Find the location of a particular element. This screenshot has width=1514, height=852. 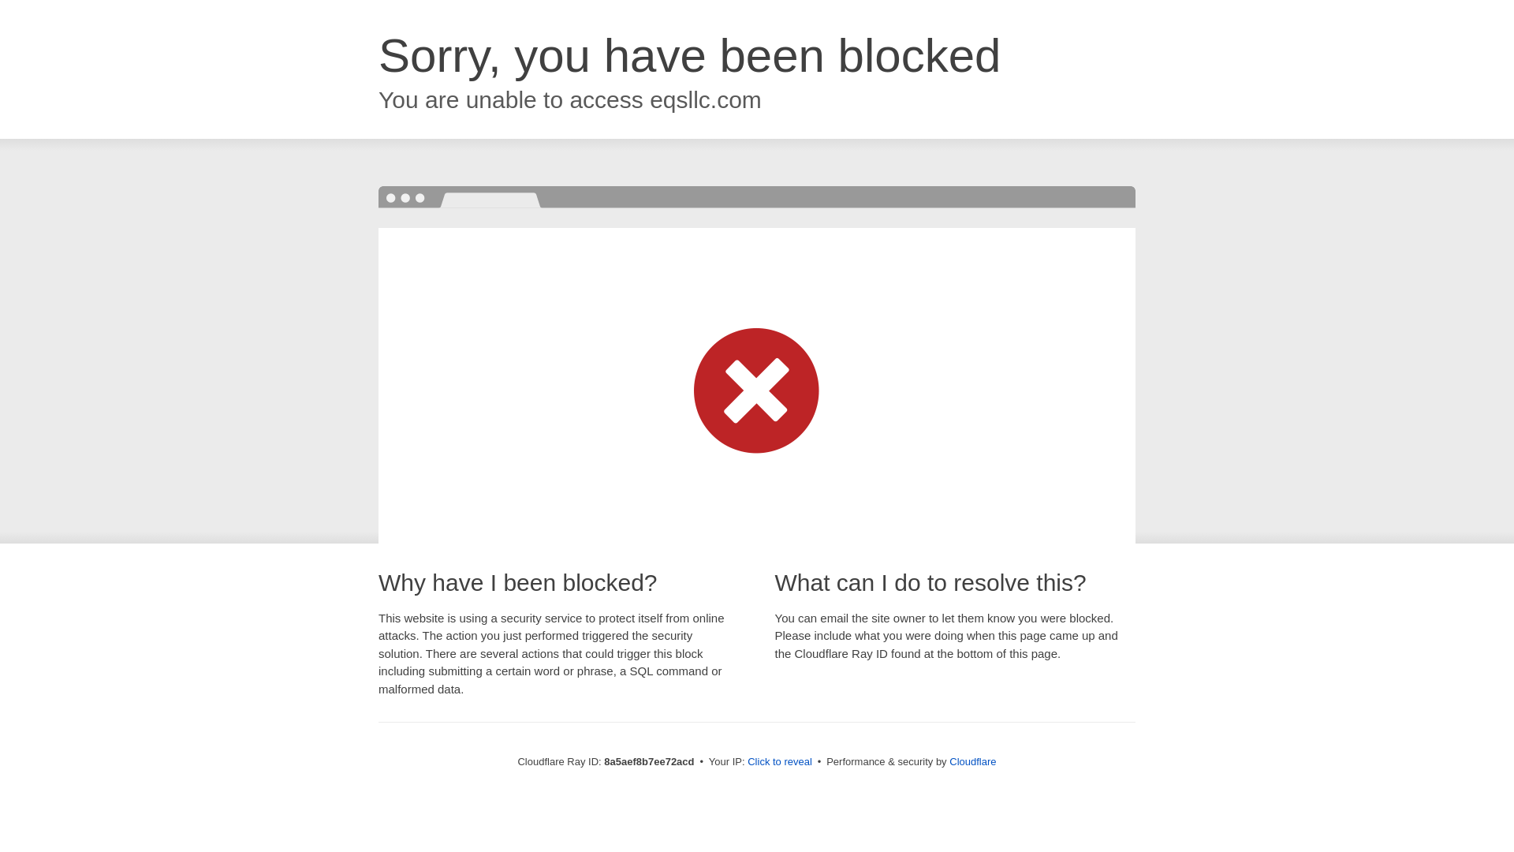

Click to reveal is located at coordinates (779, 762).